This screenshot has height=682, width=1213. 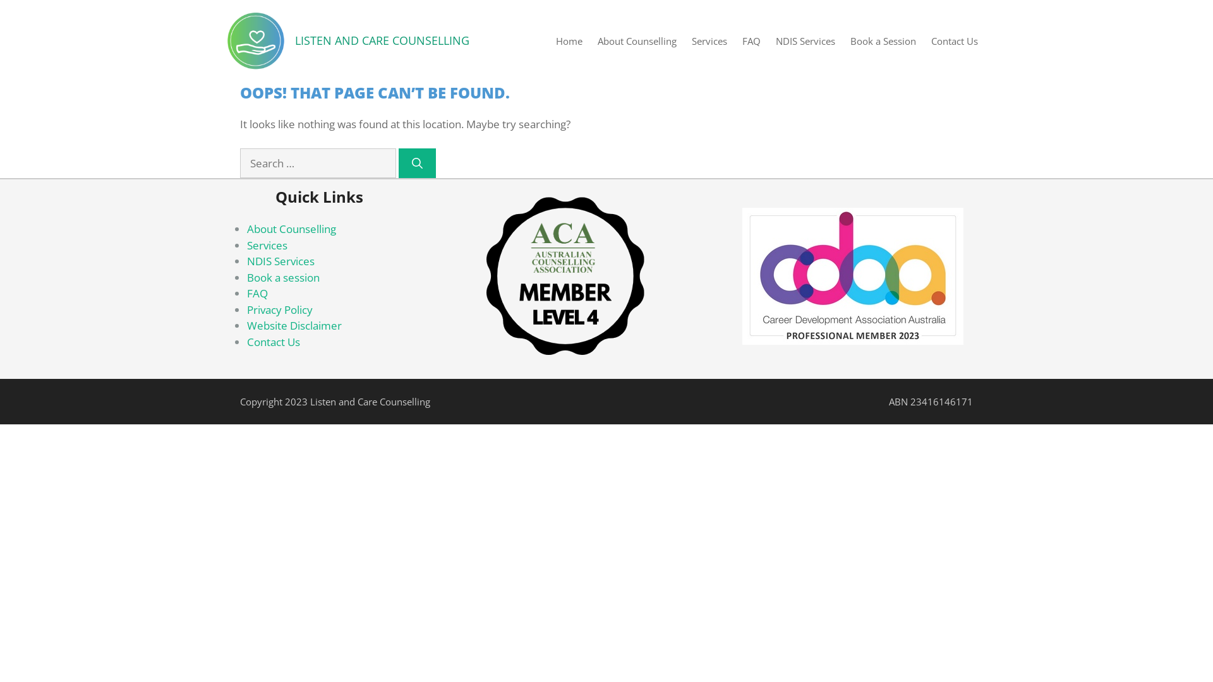 I want to click on About Counselling, so click(x=637, y=40).